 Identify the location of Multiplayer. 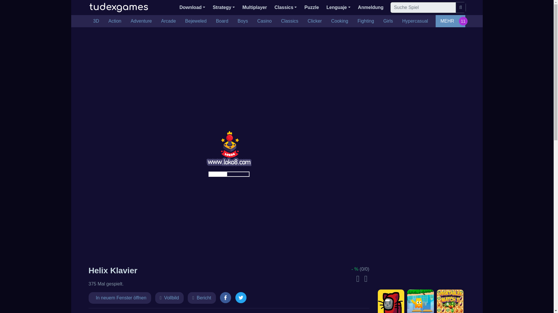
(254, 8).